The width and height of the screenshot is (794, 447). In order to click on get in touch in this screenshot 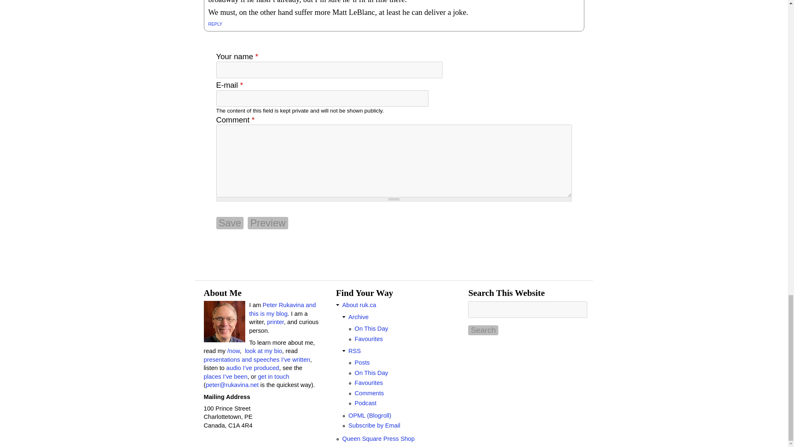, I will do `click(274, 377)`.